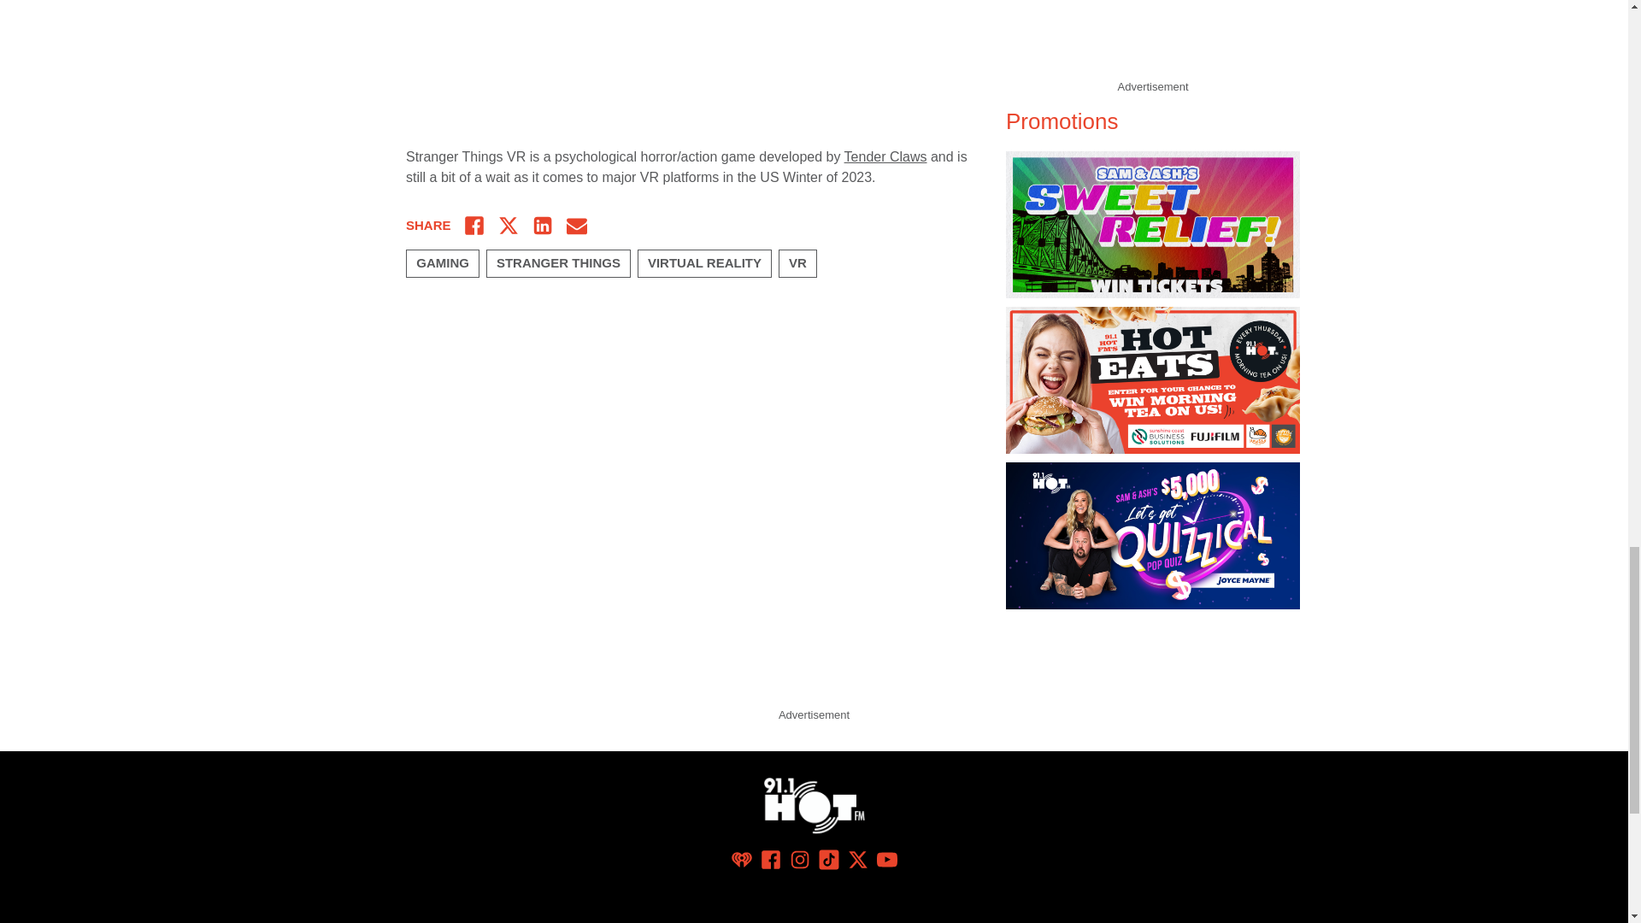 The image size is (1641, 923). What do you see at coordinates (644, 63) in the screenshot?
I see `YouTube video player` at bounding box center [644, 63].